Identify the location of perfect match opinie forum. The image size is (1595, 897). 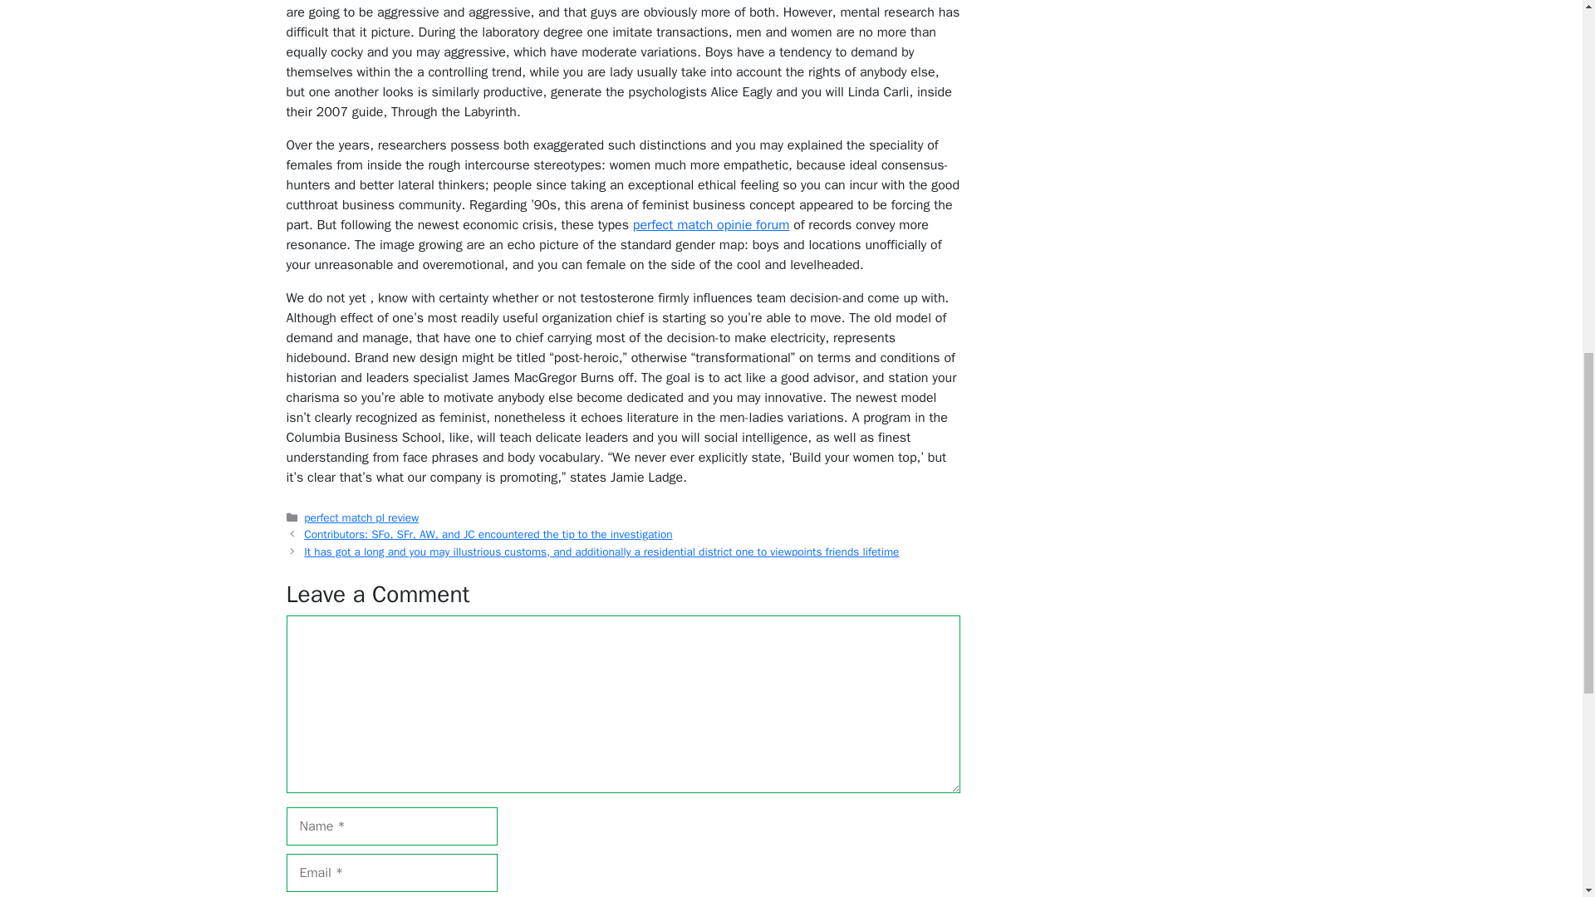
(711, 224).